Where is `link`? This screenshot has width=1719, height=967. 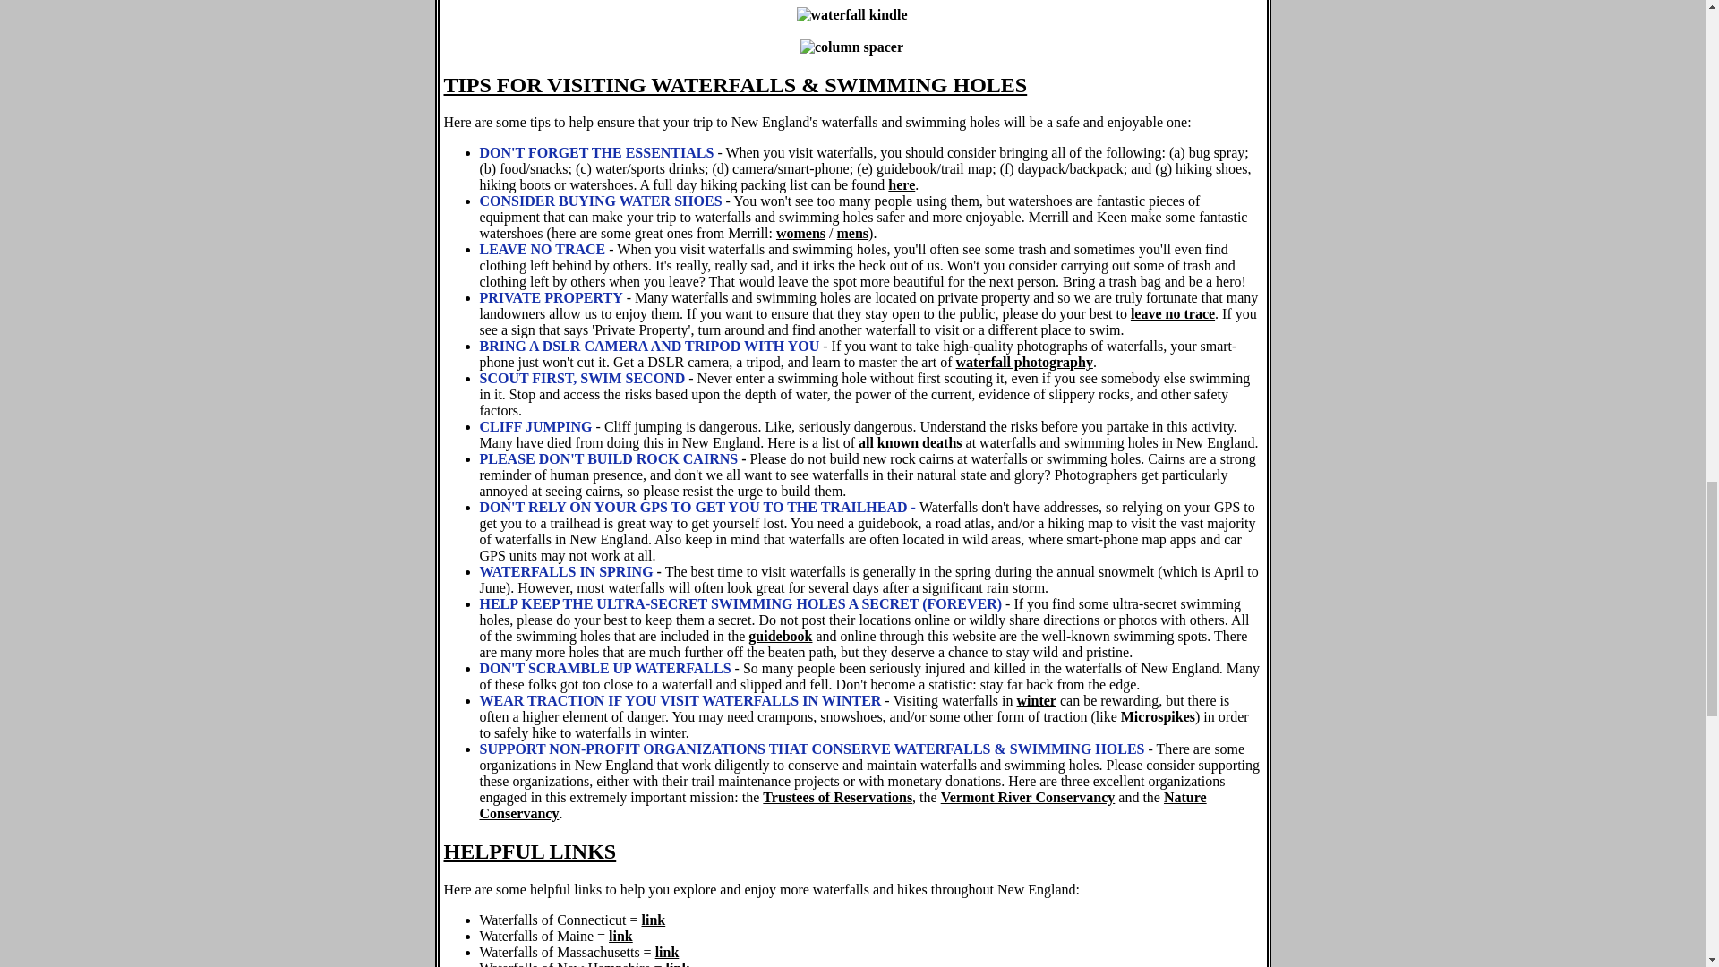
link is located at coordinates (620, 936).